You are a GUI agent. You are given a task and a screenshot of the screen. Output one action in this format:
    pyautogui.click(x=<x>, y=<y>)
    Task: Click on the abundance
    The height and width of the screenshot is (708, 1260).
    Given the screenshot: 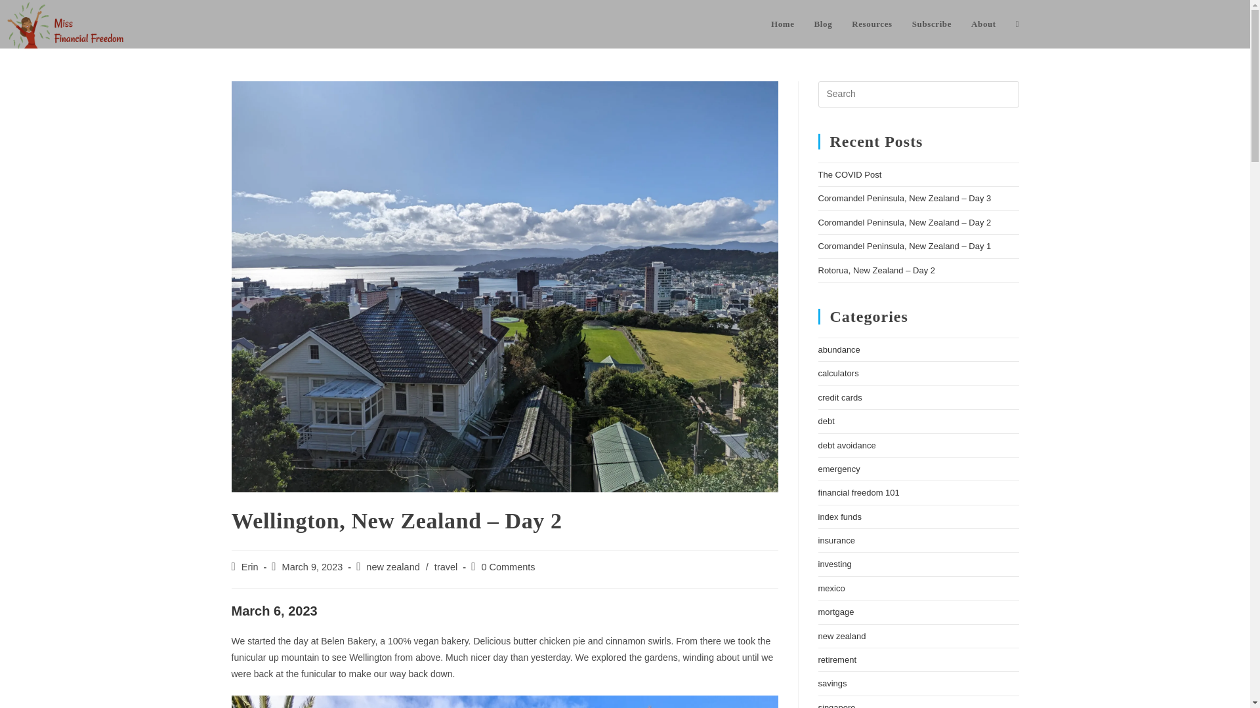 What is the action you would take?
    pyautogui.click(x=839, y=349)
    